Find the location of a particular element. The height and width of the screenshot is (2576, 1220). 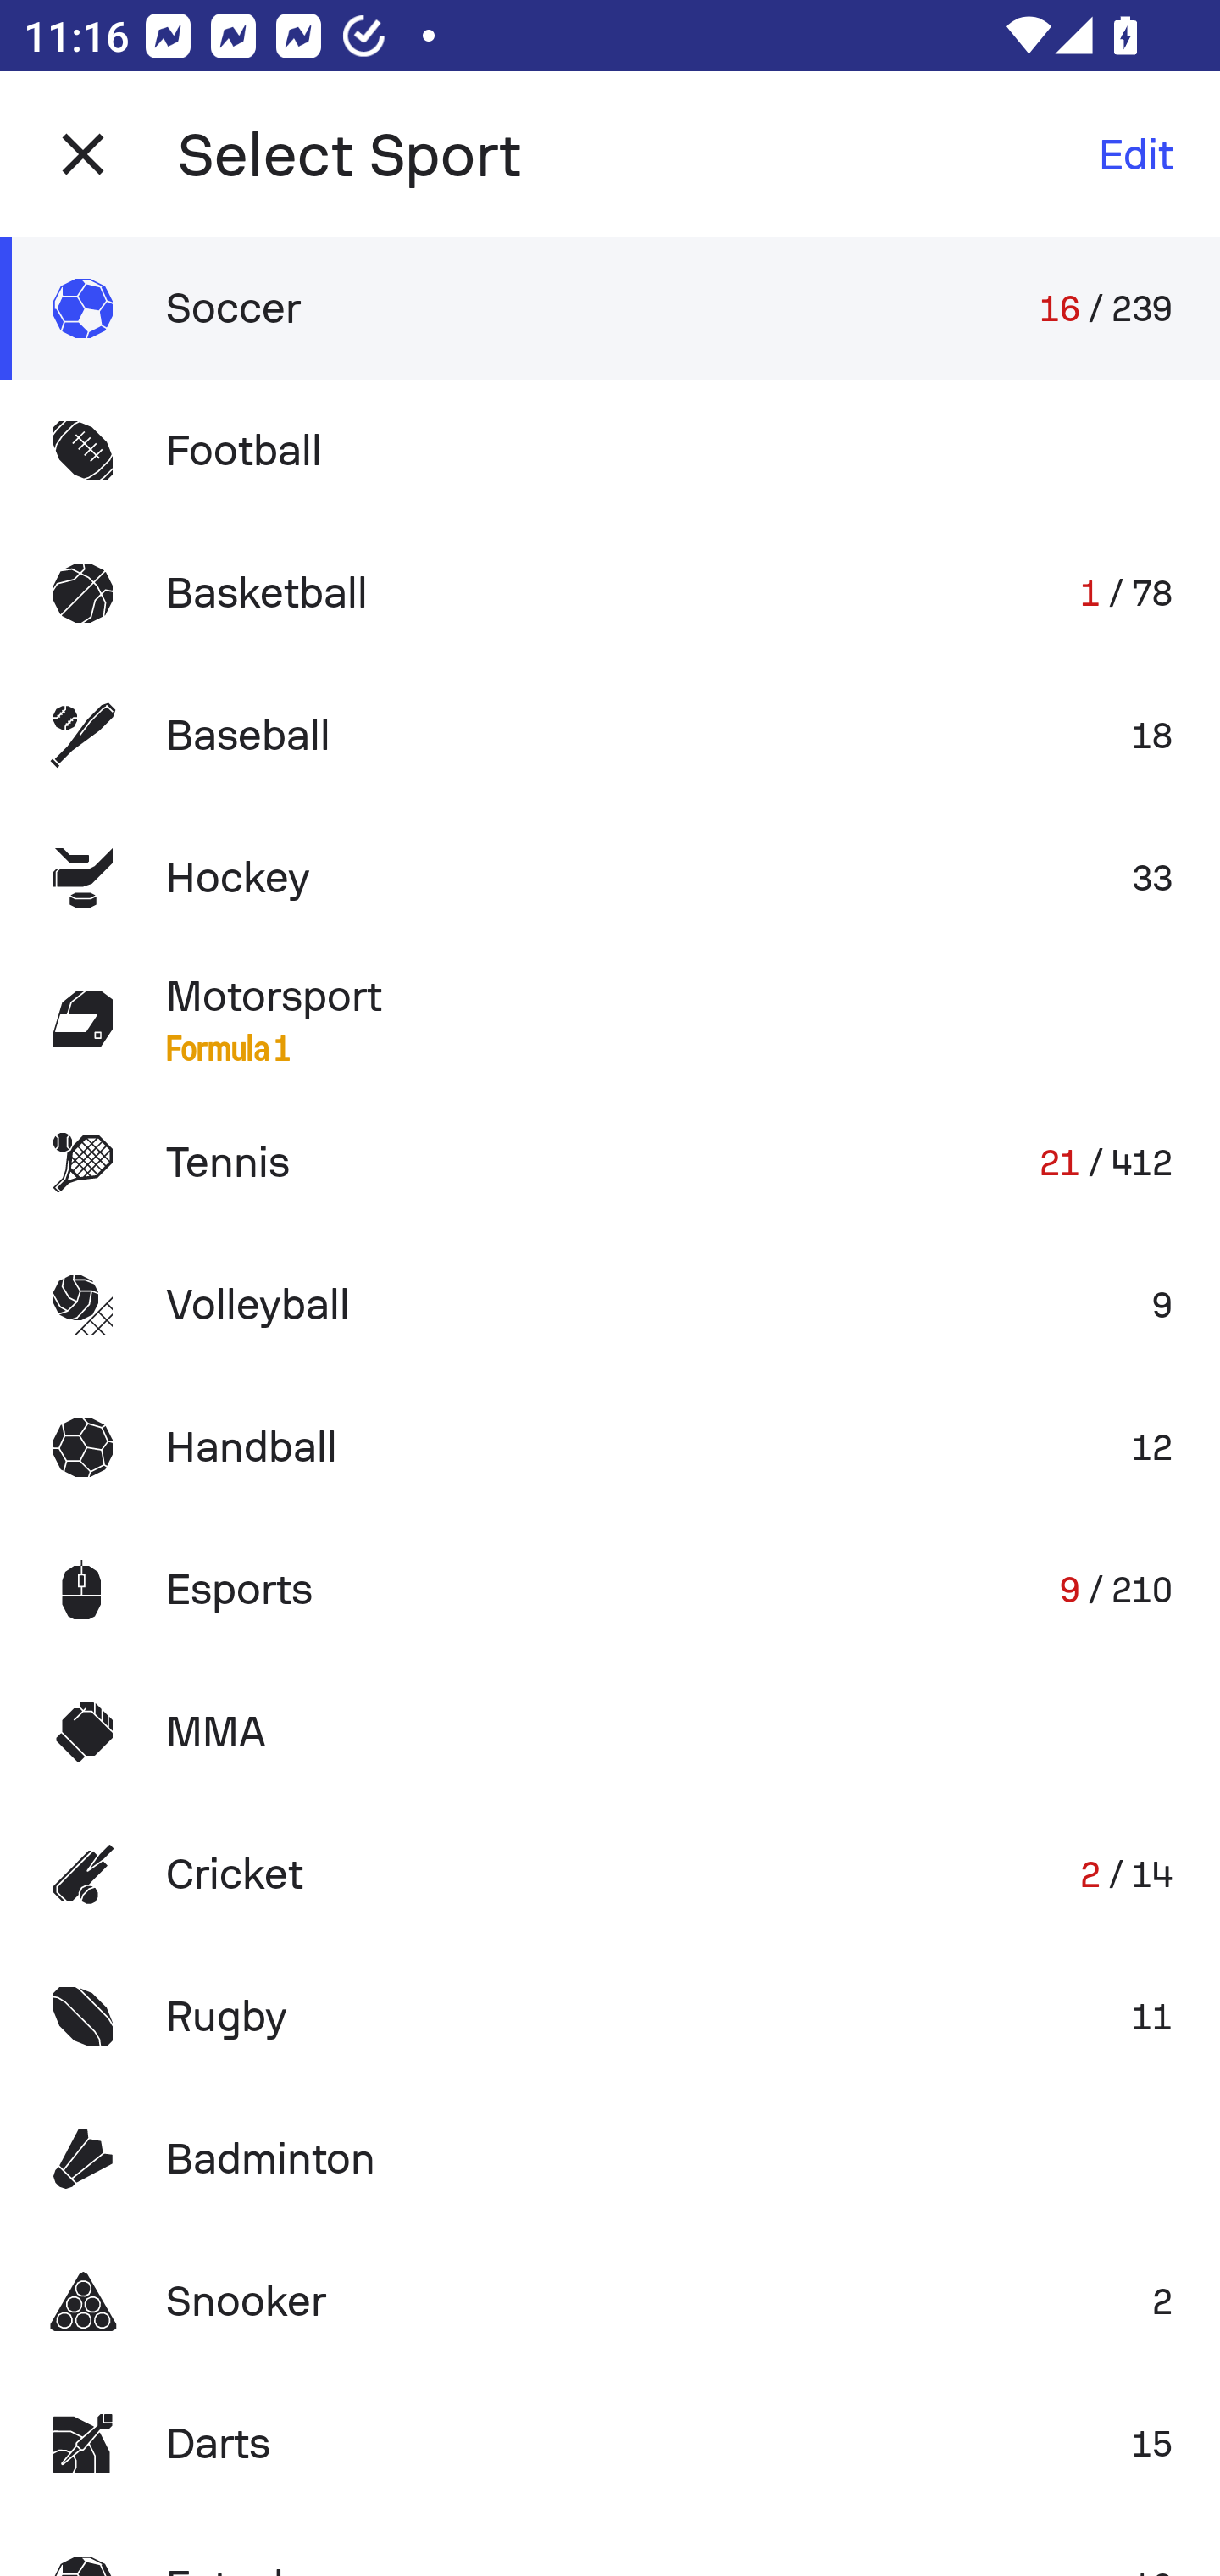

Rugby 11 is located at coordinates (610, 2017).